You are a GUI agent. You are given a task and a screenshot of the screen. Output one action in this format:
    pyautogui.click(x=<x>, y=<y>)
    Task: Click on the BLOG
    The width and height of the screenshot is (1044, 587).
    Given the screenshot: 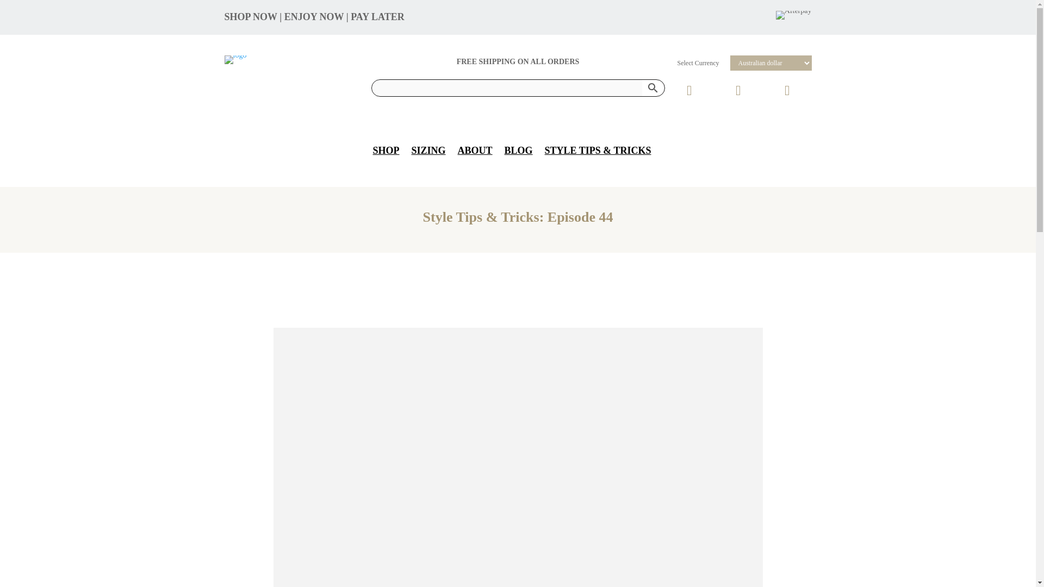 What is the action you would take?
    pyautogui.click(x=518, y=150)
    